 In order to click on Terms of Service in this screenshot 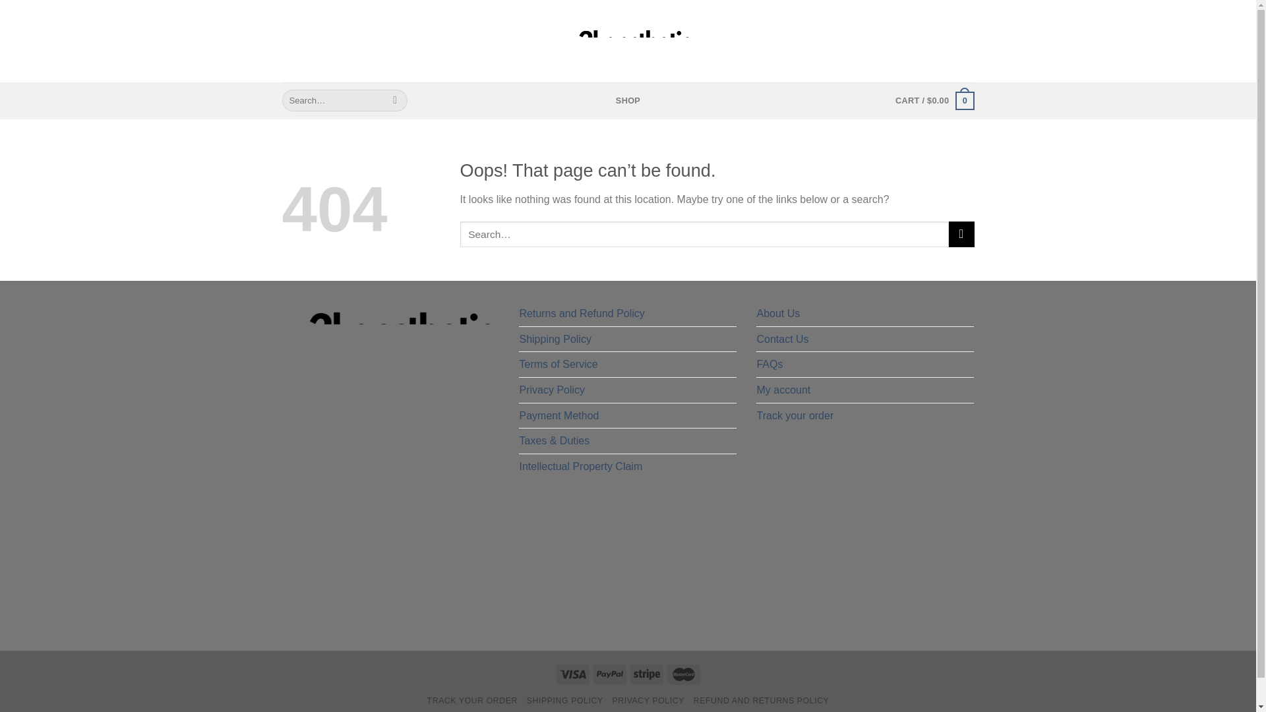, I will do `click(558, 364)`.